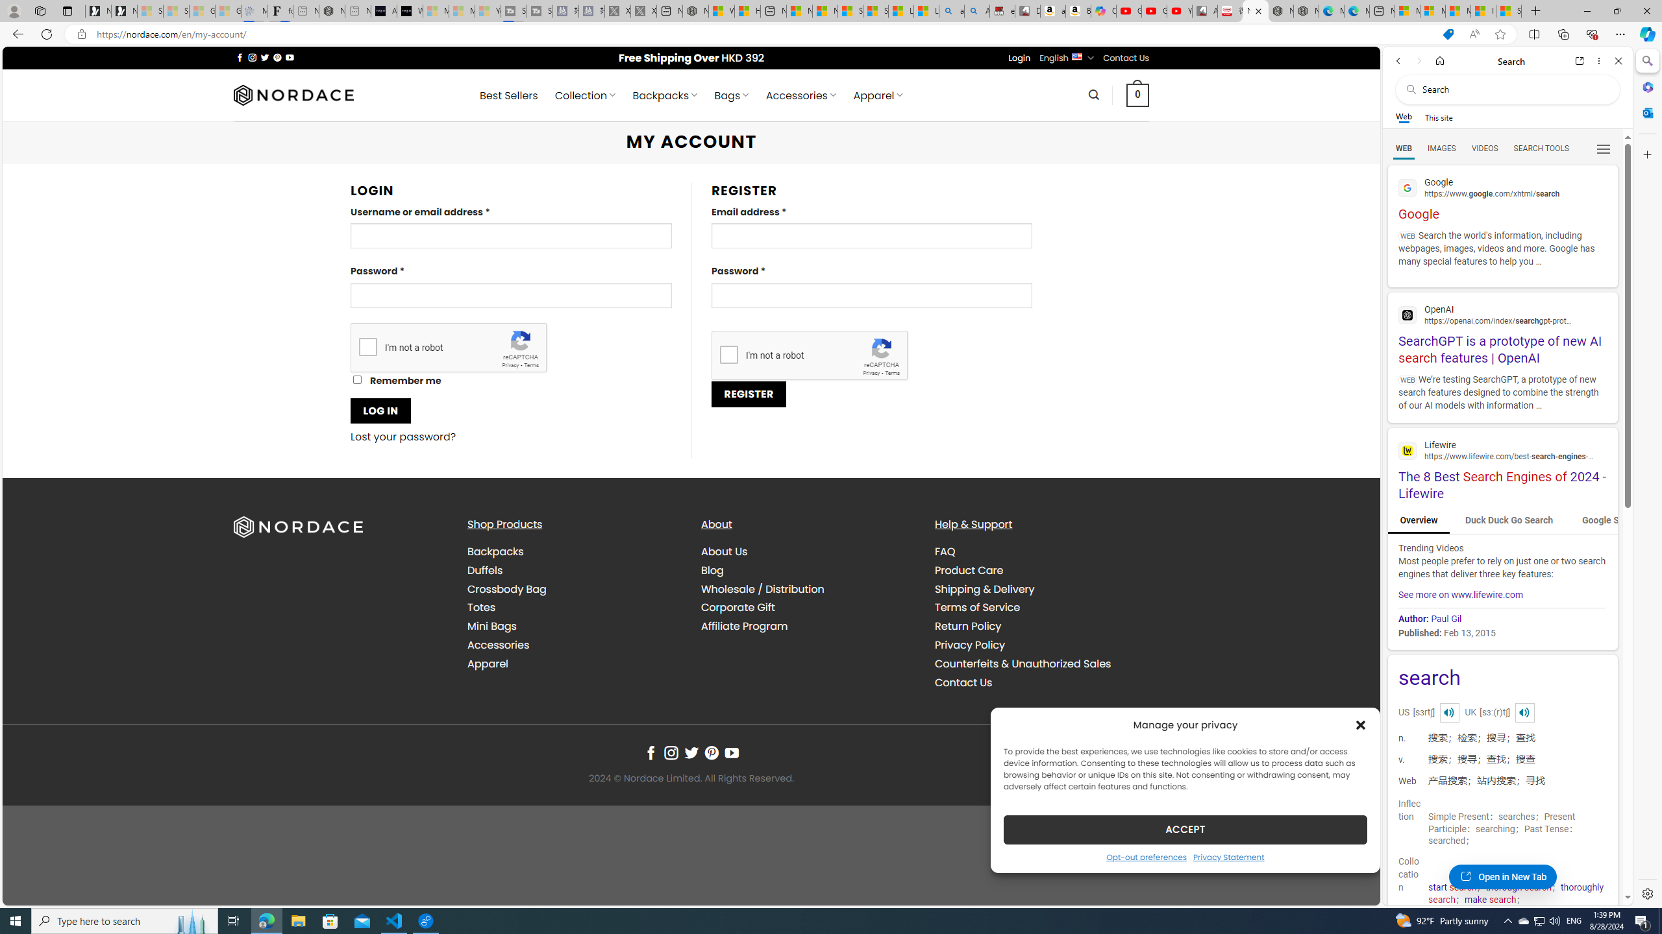  What do you see at coordinates (1541, 148) in the screenshot?
I see `Search Filter, Search Tools` at bounding box center [1541, 148].